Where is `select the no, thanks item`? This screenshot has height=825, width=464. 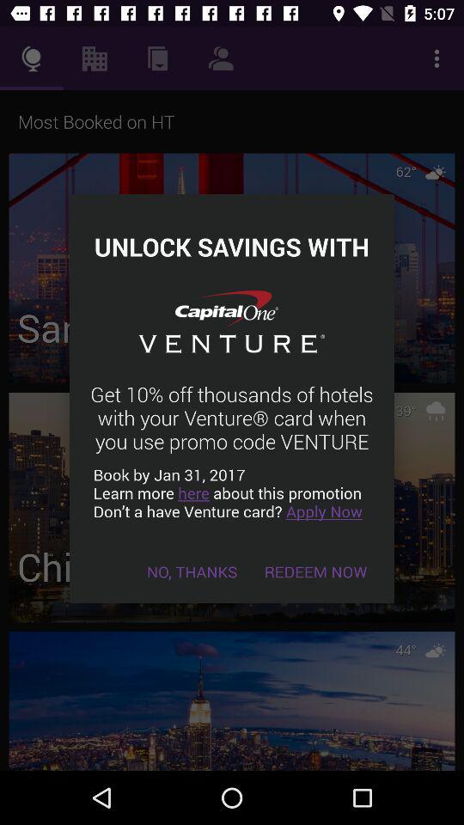
select the no, thanks item is located at coordinates (192, 571).